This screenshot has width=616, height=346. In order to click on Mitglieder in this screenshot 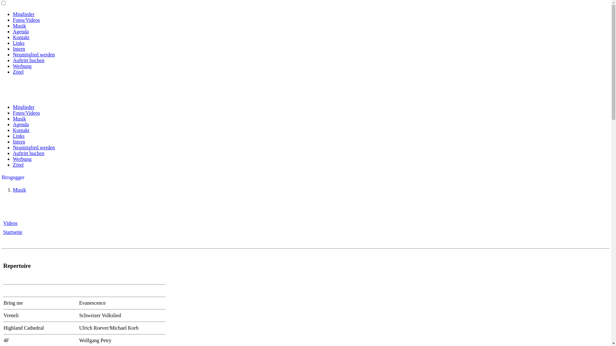, I will do `click(24, 14)`.